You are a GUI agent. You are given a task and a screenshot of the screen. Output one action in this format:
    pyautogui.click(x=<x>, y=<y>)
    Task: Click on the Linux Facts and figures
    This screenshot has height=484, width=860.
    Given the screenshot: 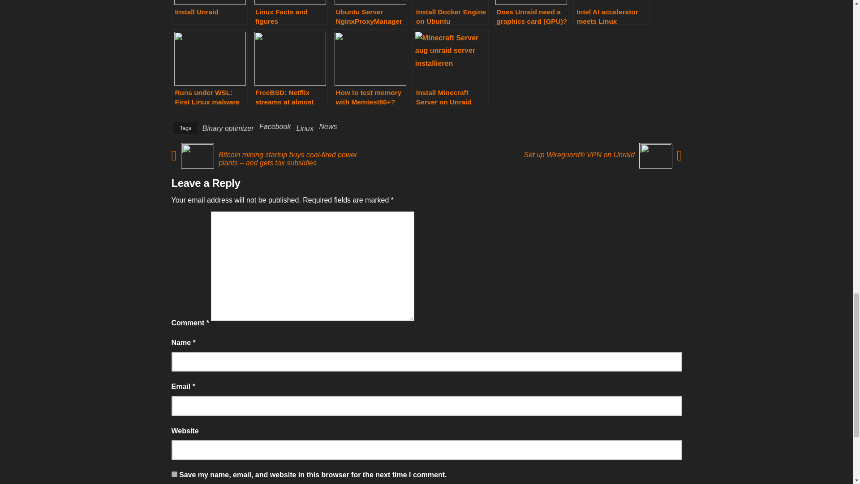 What is the action you would take?
    pyautogui.click(x=289, y=13)
    